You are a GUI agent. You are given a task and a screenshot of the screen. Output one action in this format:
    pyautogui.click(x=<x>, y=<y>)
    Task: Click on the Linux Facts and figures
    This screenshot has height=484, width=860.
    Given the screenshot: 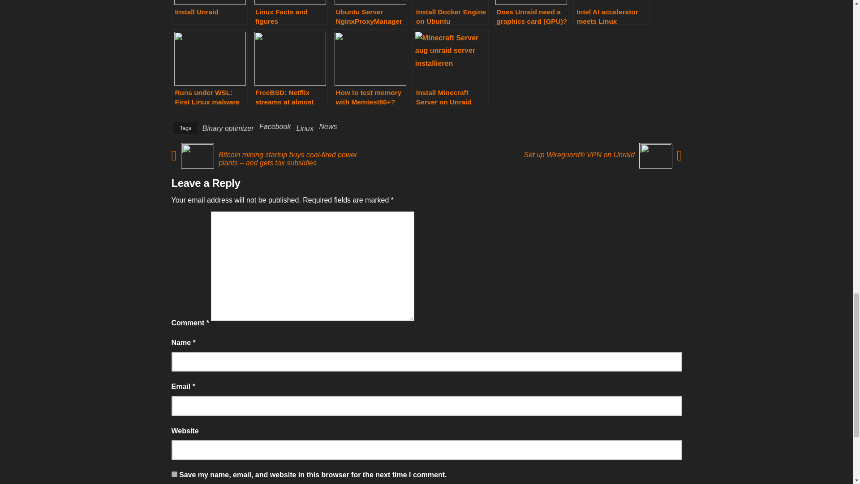 What is the action you would take?
    pyautogui.click(x=289, y=13)
    